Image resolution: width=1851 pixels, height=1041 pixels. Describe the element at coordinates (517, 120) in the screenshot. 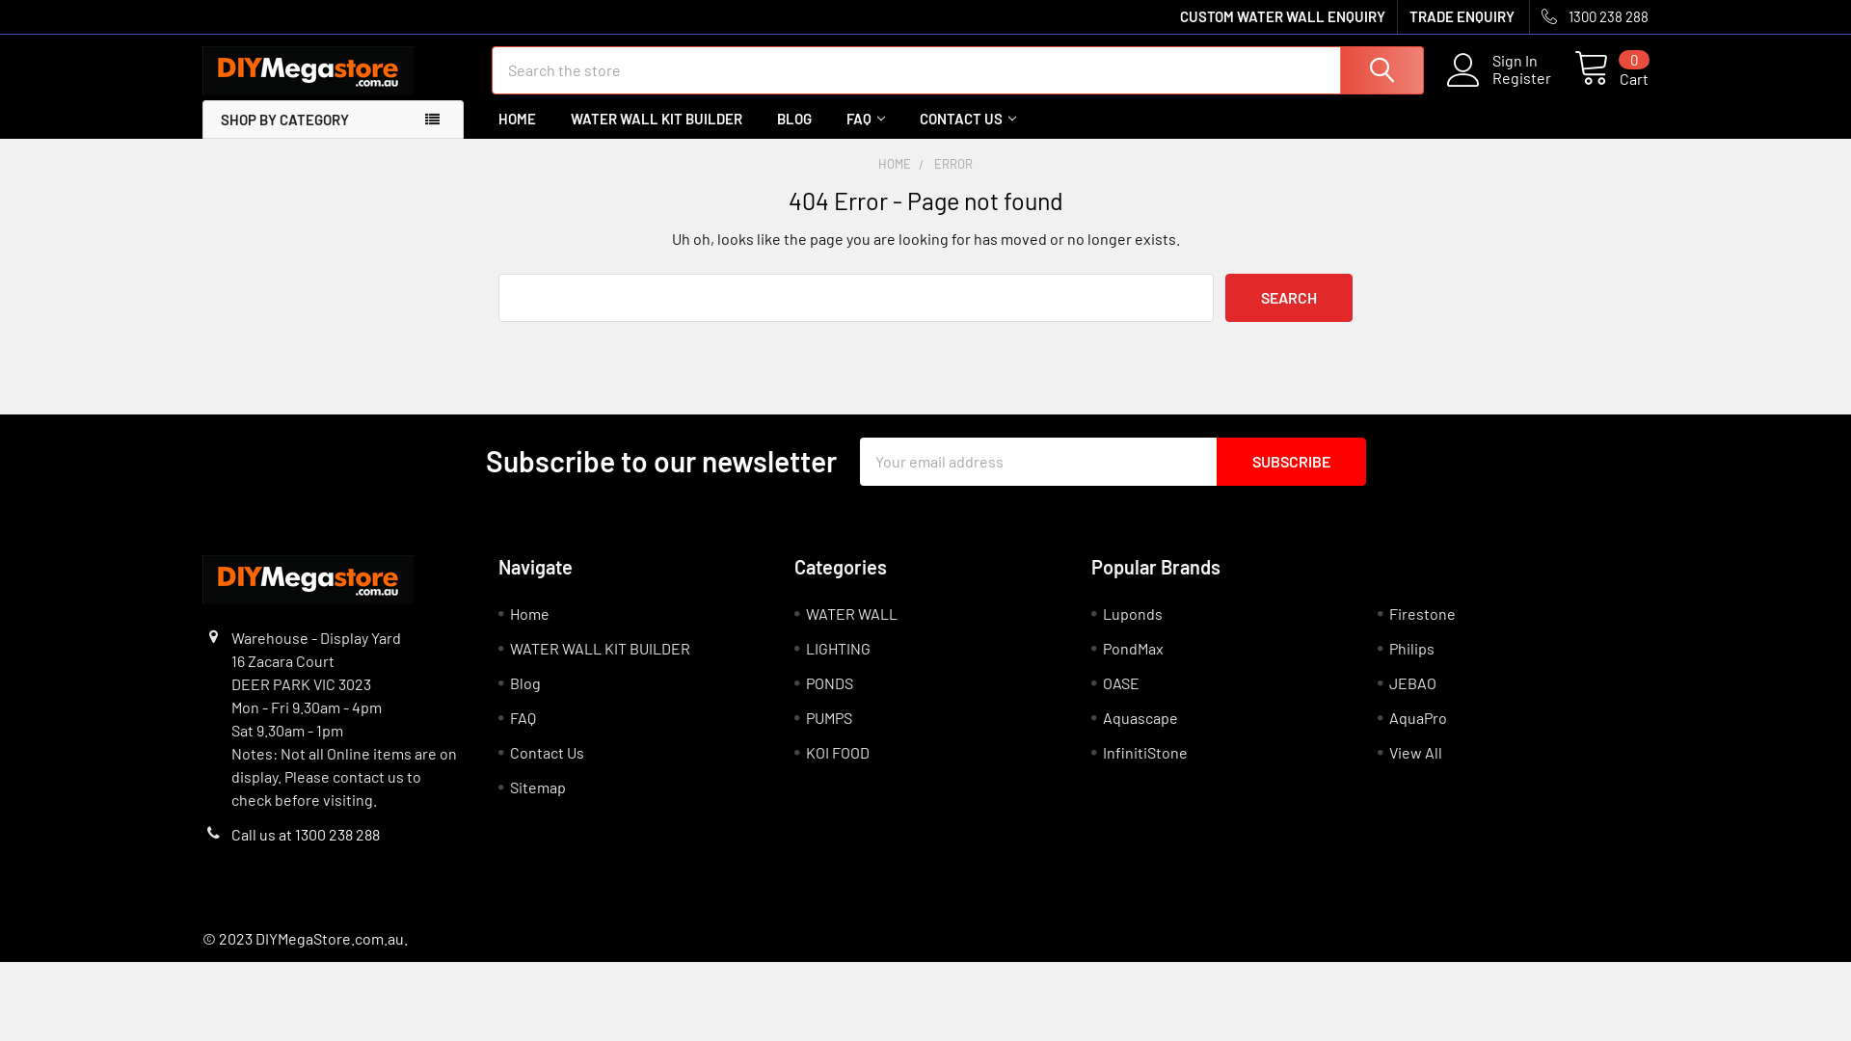

I see `HOME` at that location.